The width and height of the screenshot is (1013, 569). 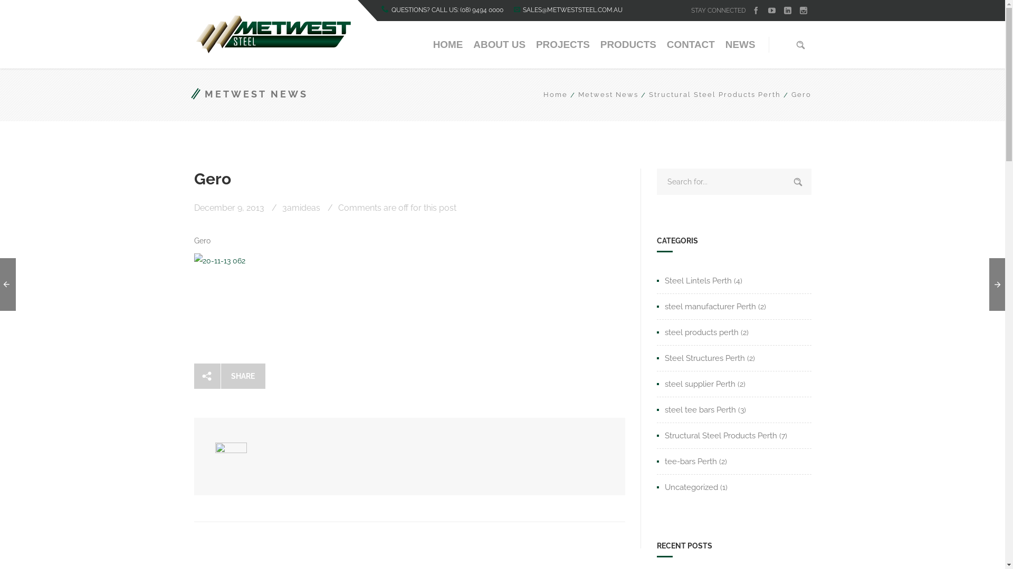 What do you see at coordinates (701, 358) in the screenshot?
I see `Steel Structures Perth` at bounding box center [701, 358].